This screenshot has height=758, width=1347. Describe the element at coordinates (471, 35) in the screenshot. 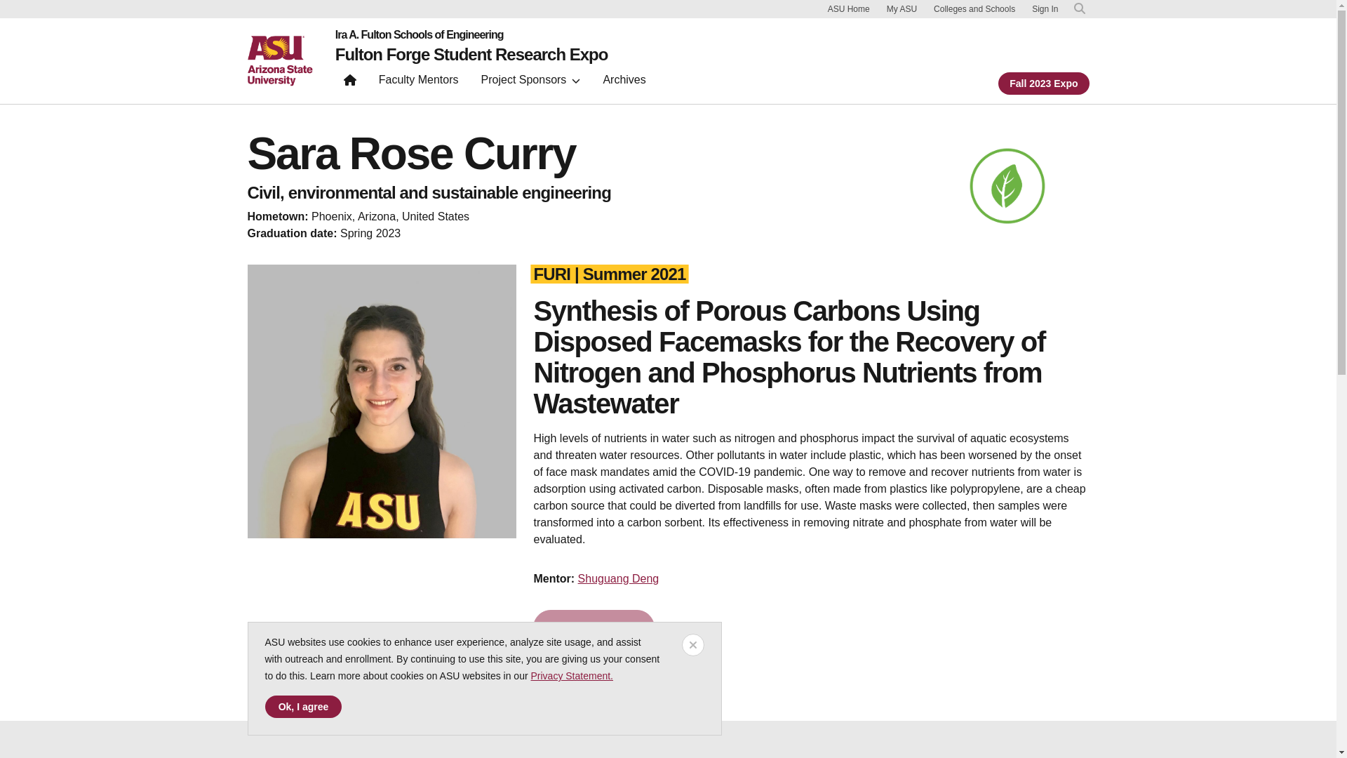

I see `Ira A. Fulton Schools of Engineering home page` at that location.